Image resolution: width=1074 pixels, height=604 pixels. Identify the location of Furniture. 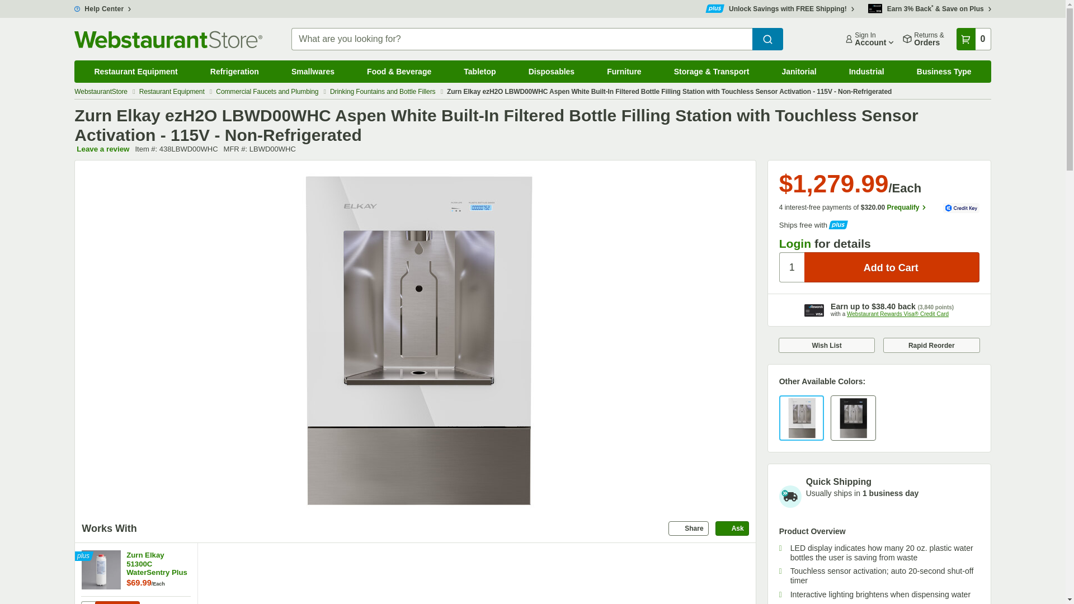
(624, 72).